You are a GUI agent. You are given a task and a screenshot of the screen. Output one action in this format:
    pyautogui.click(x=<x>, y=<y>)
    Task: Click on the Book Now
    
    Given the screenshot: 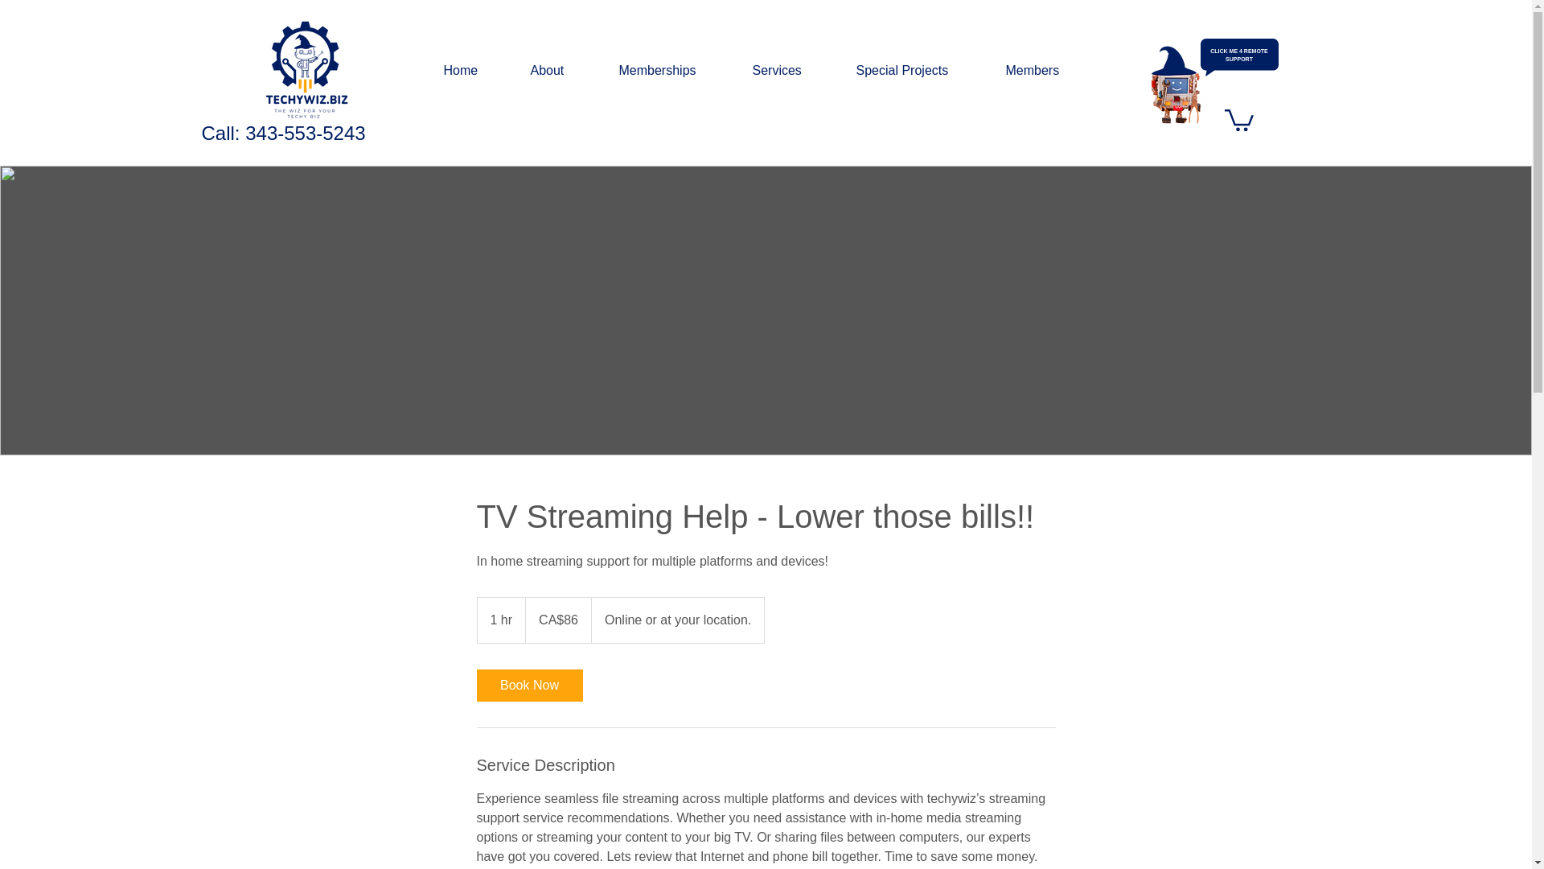 What is the action you would take?
    pyautogui.click(x=528, y=685)
    